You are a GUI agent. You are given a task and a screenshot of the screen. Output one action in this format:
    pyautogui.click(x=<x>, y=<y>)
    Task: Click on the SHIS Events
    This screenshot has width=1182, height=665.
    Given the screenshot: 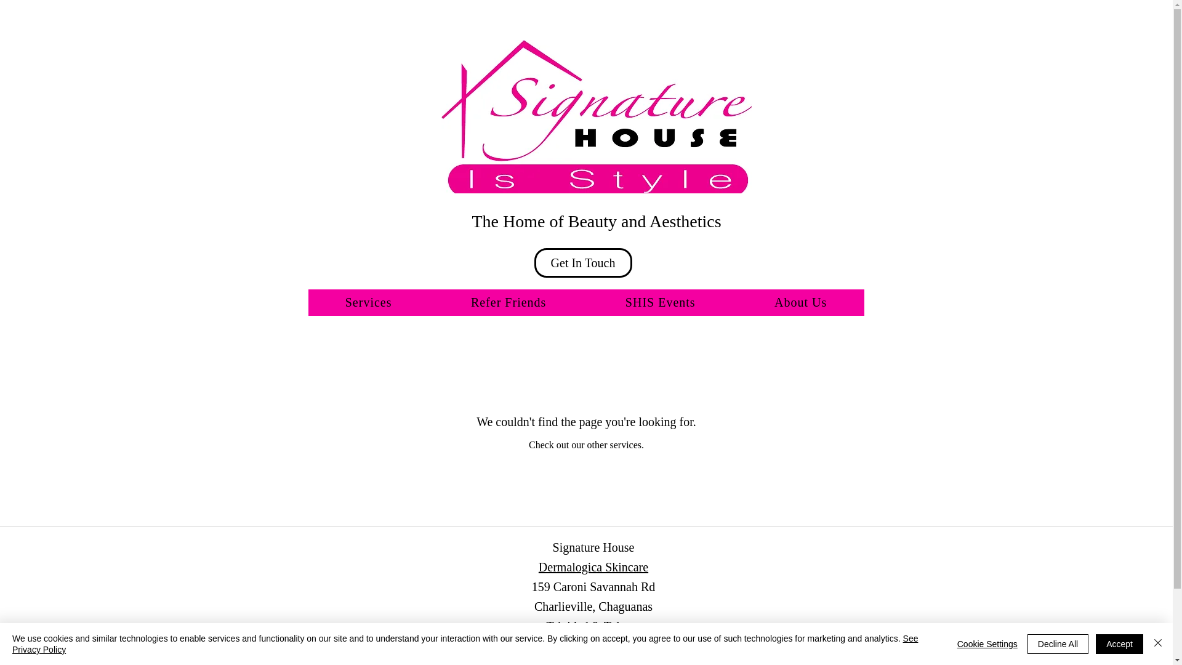 What is the action you would take?
    pyautogui.click(x=661, y=302)
    